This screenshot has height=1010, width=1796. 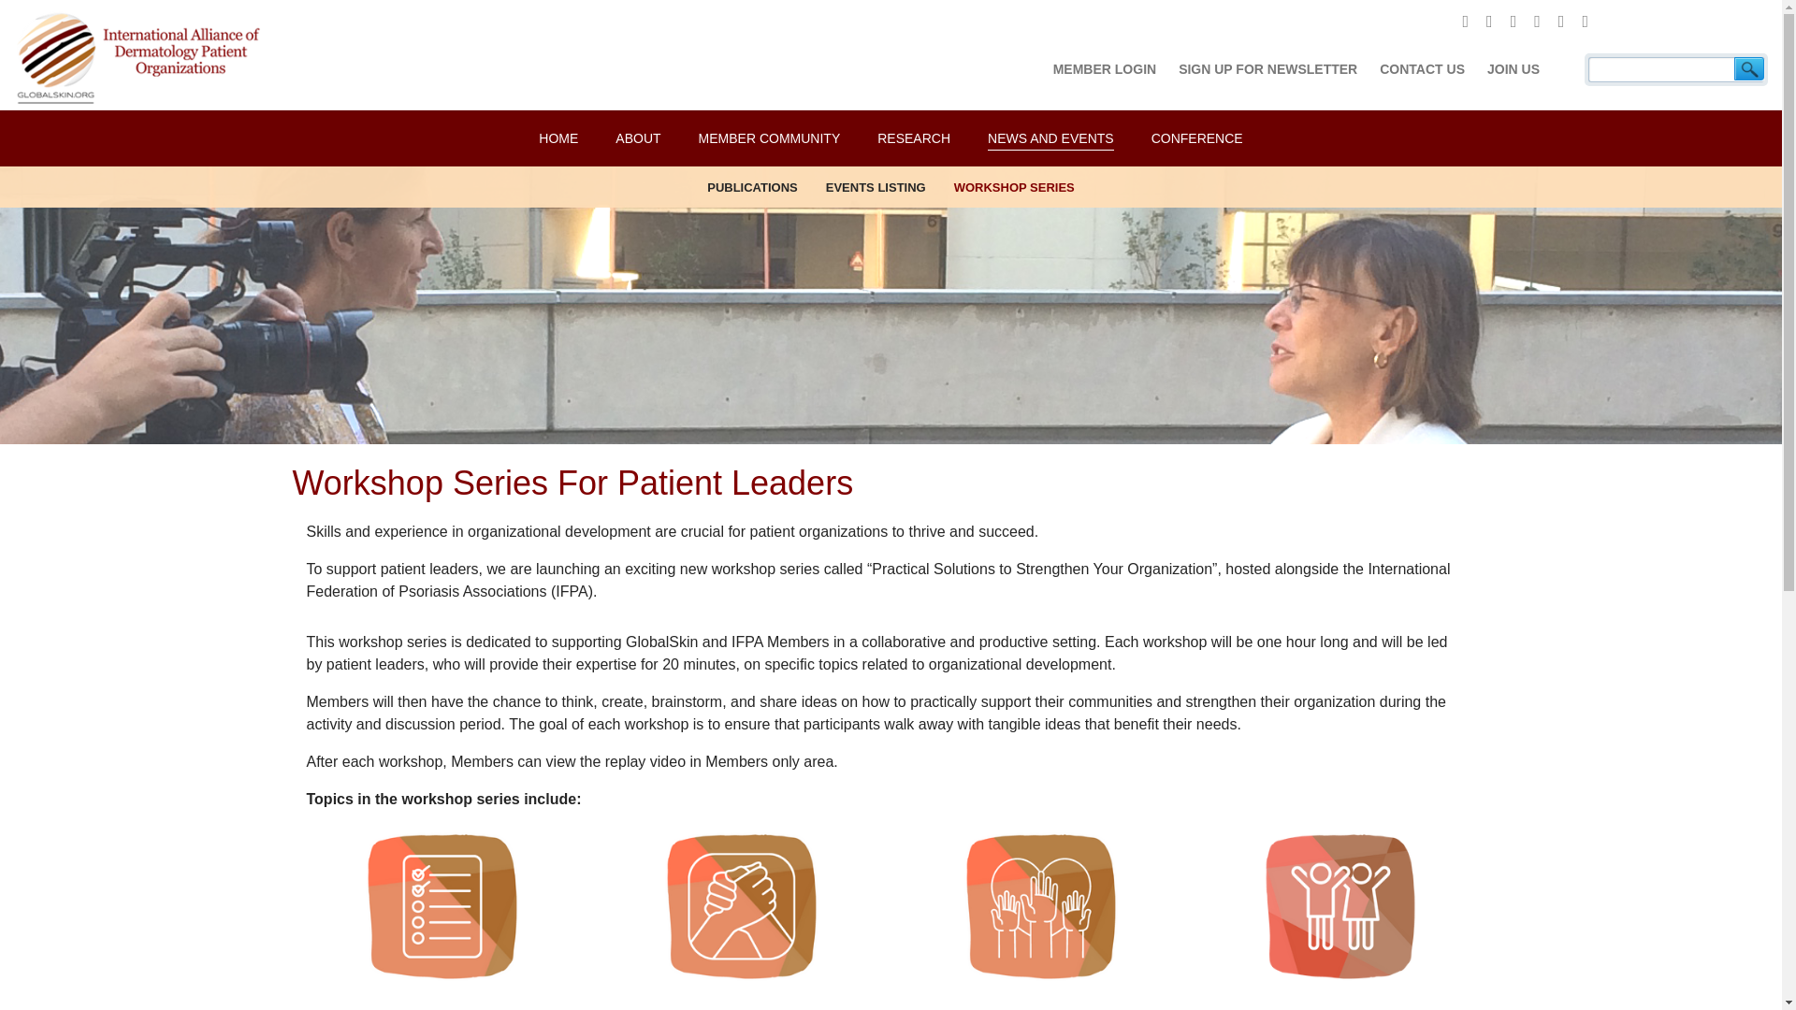 What do you see at coordinates (638, 138) in the screenshot?
I see `ABOUT` at bounding box center [638, 138].